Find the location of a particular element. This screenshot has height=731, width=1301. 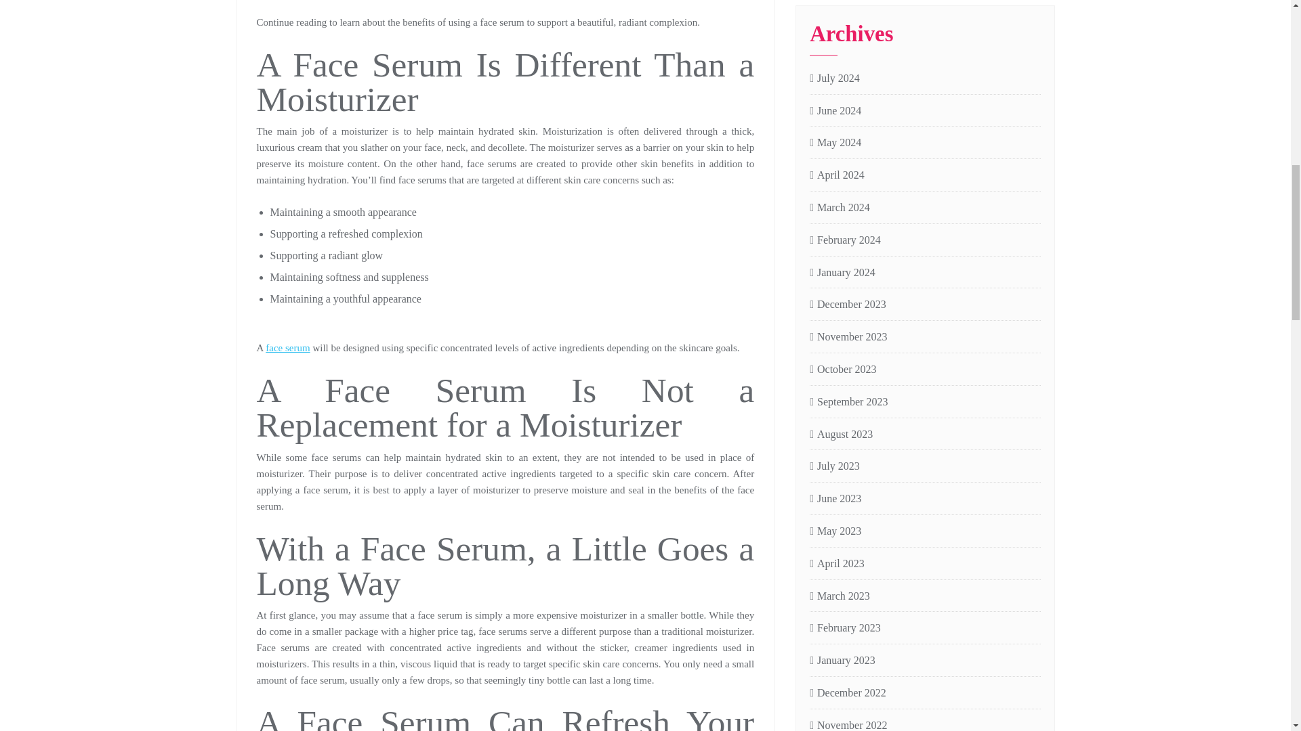

September 2023 is located at coordinates (848, 402).